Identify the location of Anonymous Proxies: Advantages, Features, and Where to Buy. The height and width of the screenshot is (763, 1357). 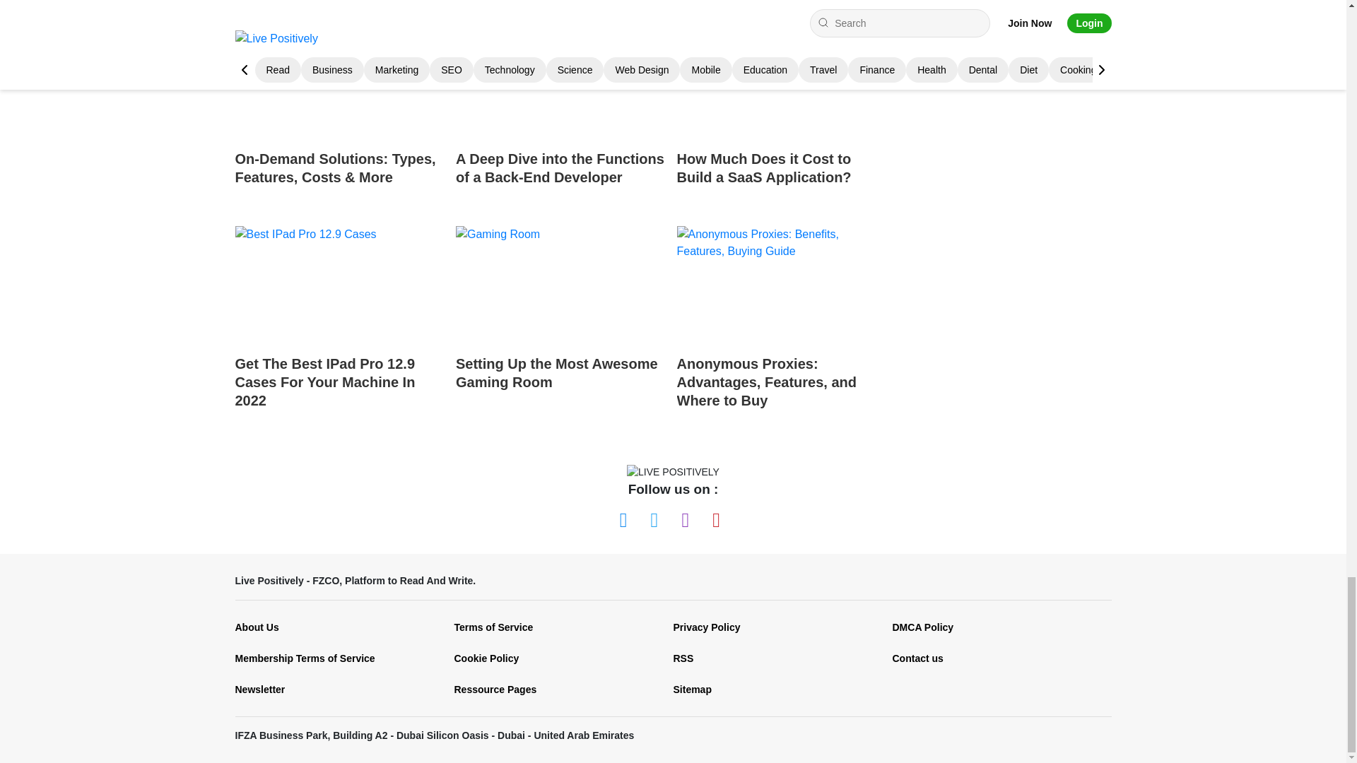
(782, 321).